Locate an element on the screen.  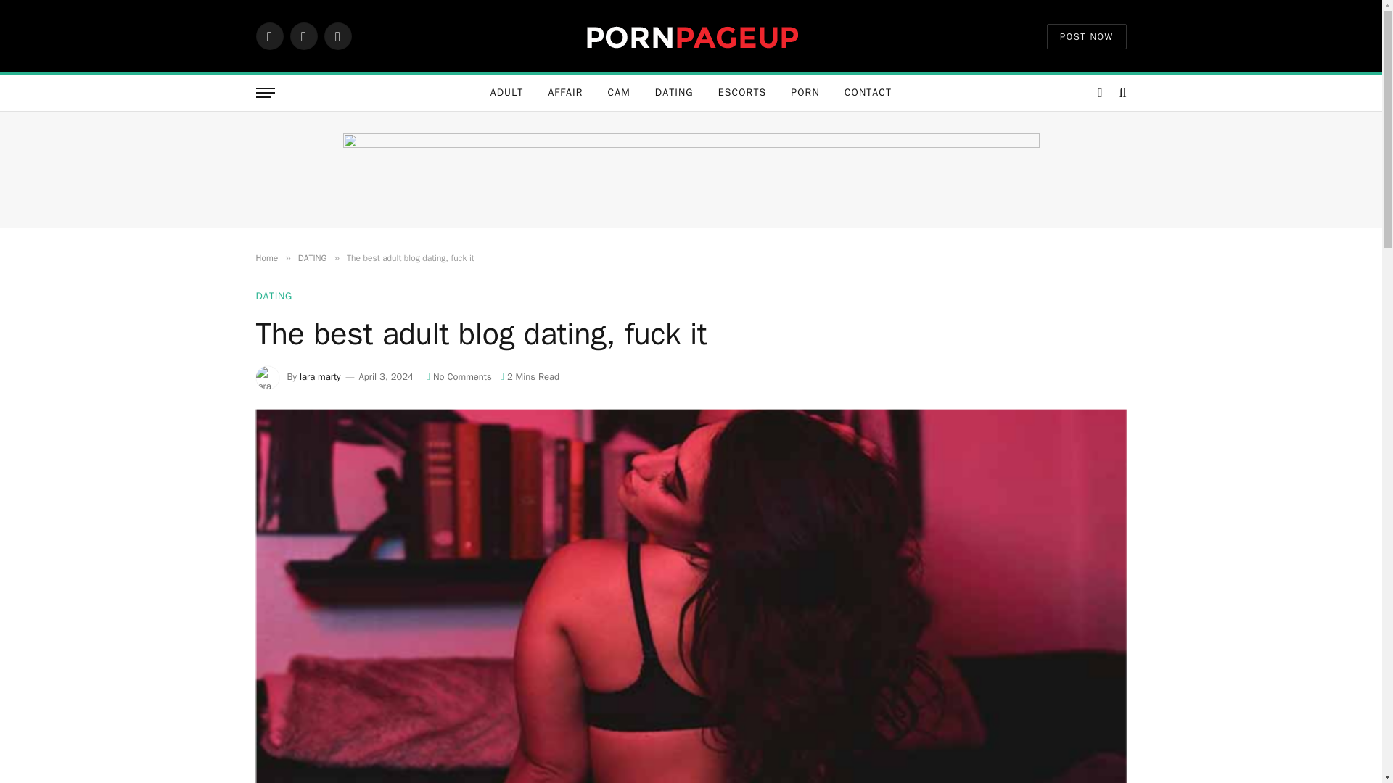
Switch to Dark Design - easier on eyes. is located at coordinates (1100, 93).